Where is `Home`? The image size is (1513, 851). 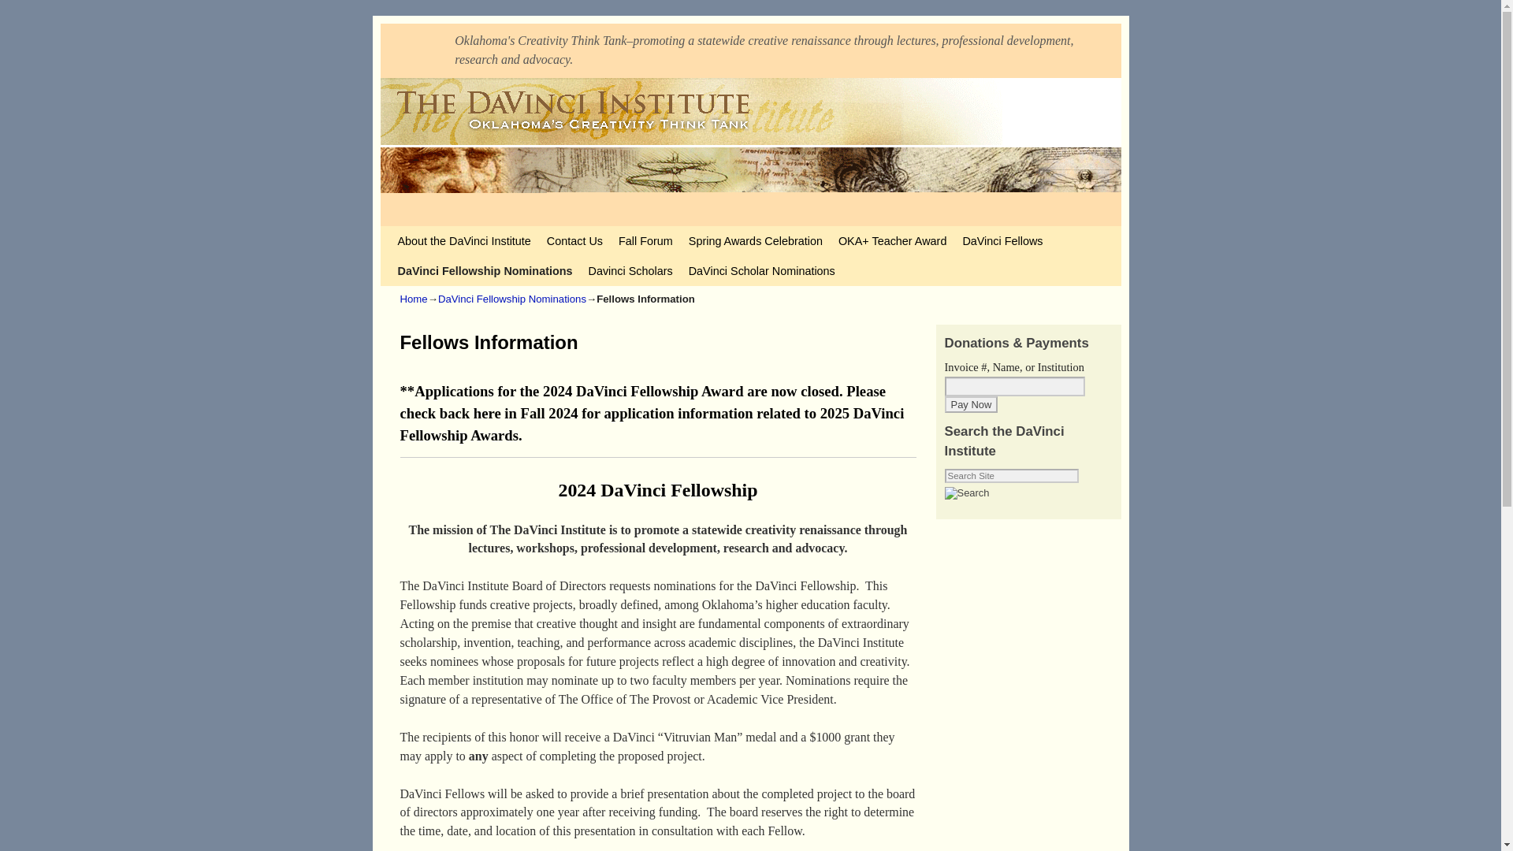
Home is located at coordinates (414, 298).